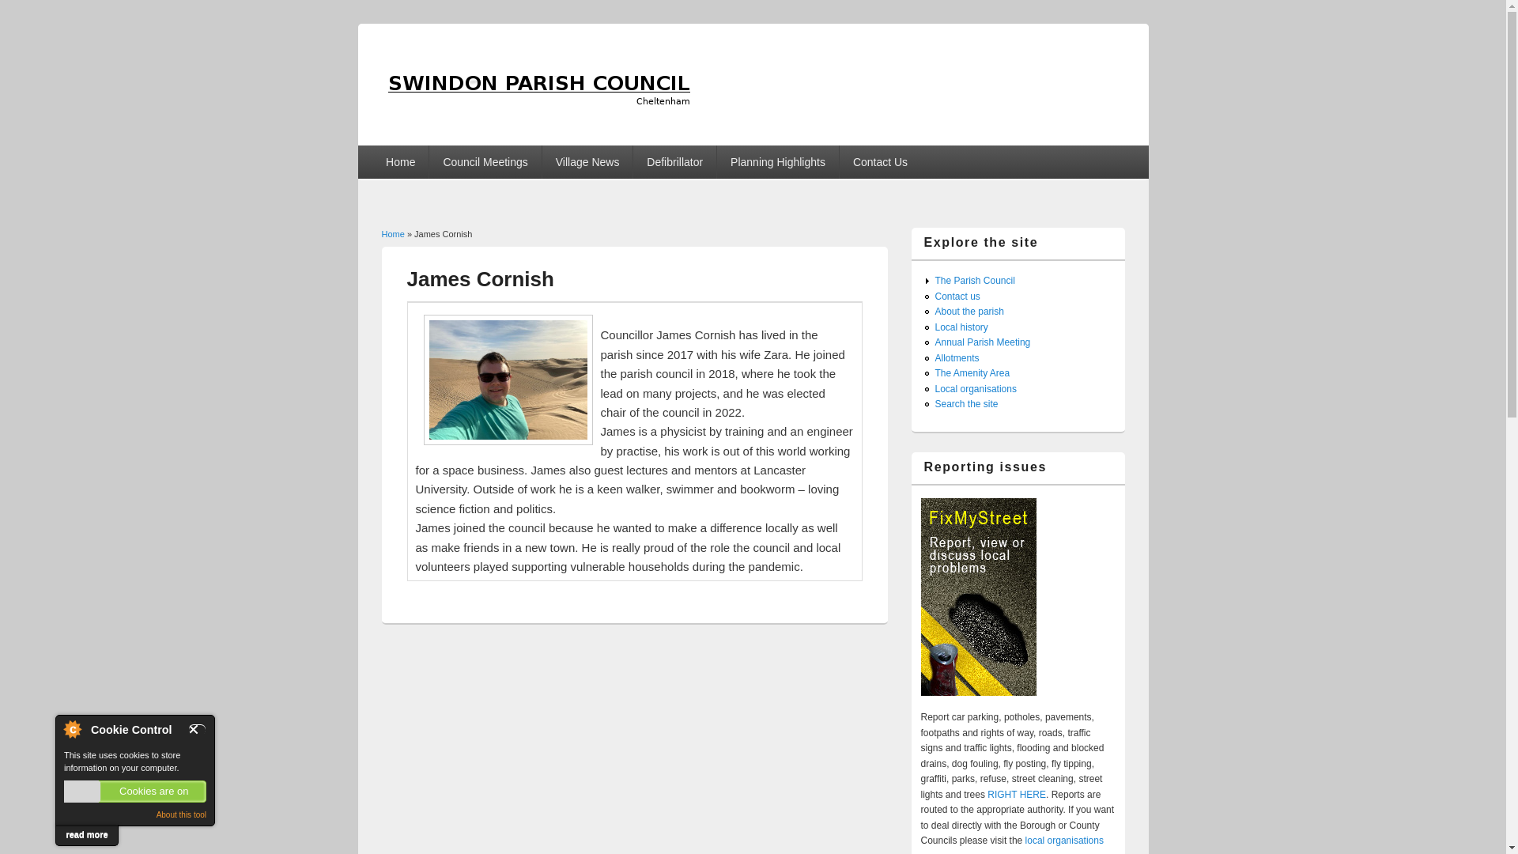 This screenshot has width=1518, height=854. What do you see at coordinates (587, 161) in the screenshot?
I see `Village News` at bounding box center [587, 161].